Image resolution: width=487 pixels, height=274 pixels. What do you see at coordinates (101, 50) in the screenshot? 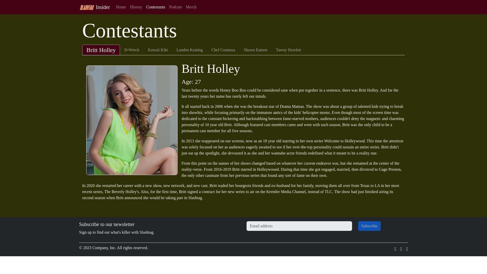
I see `Britt Holley` at bounding box center [101, 50].